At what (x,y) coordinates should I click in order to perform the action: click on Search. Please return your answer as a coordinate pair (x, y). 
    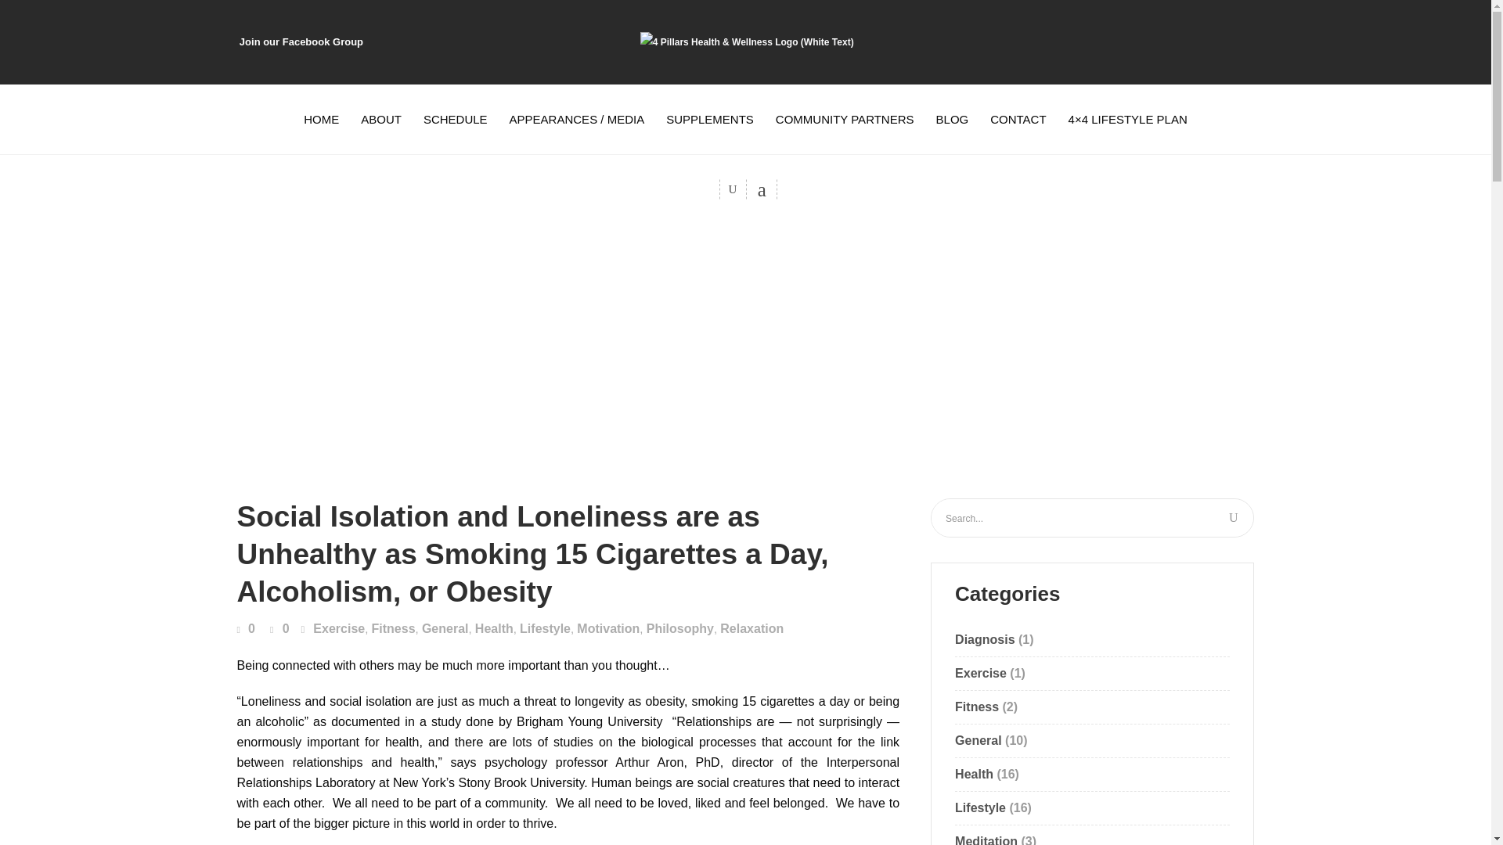
    Looking at the image, I should click on (701, 249).